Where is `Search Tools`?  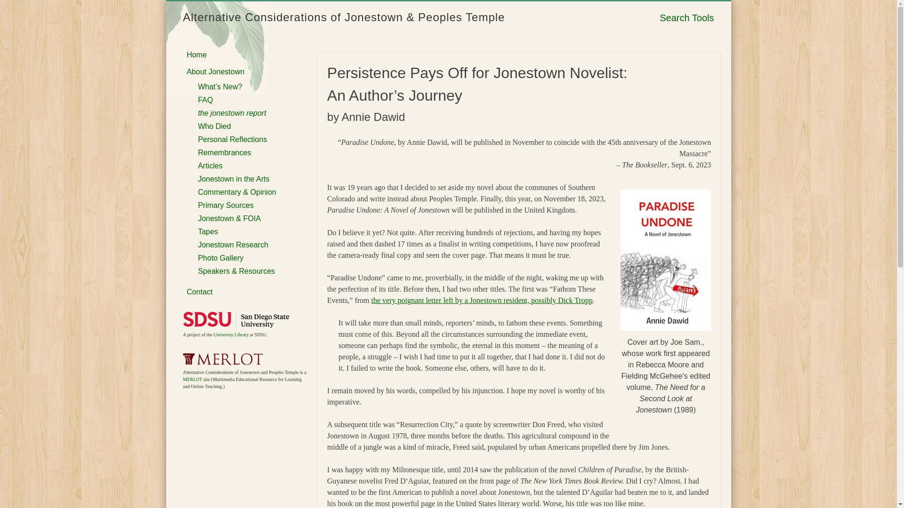 Search Tools is located at coordinates (686, 18).